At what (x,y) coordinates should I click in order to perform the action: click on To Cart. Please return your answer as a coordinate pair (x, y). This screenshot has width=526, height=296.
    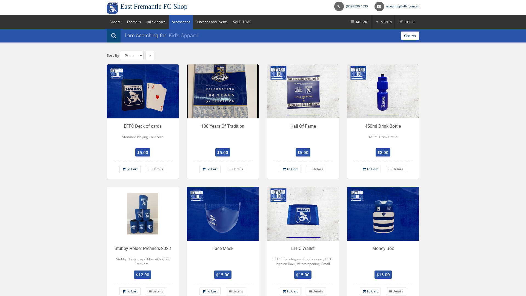
    Looking at the image, I should click on (290, 169).